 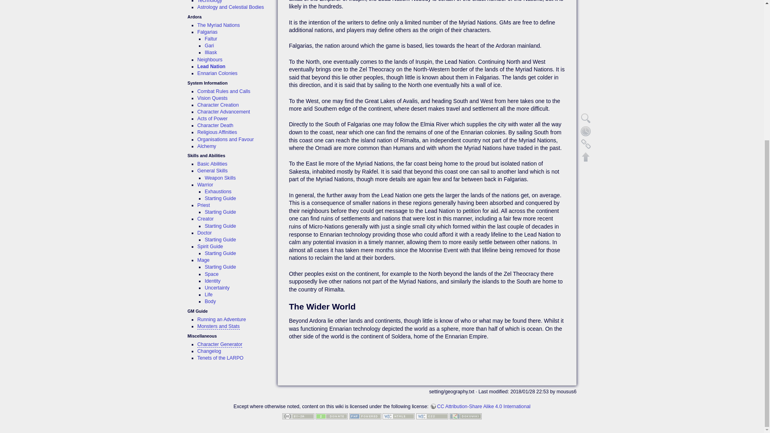 What do you see at coordinates (211, 66) in the screenshot?
I see `Lead Nation` at bounding box center [211, 66].